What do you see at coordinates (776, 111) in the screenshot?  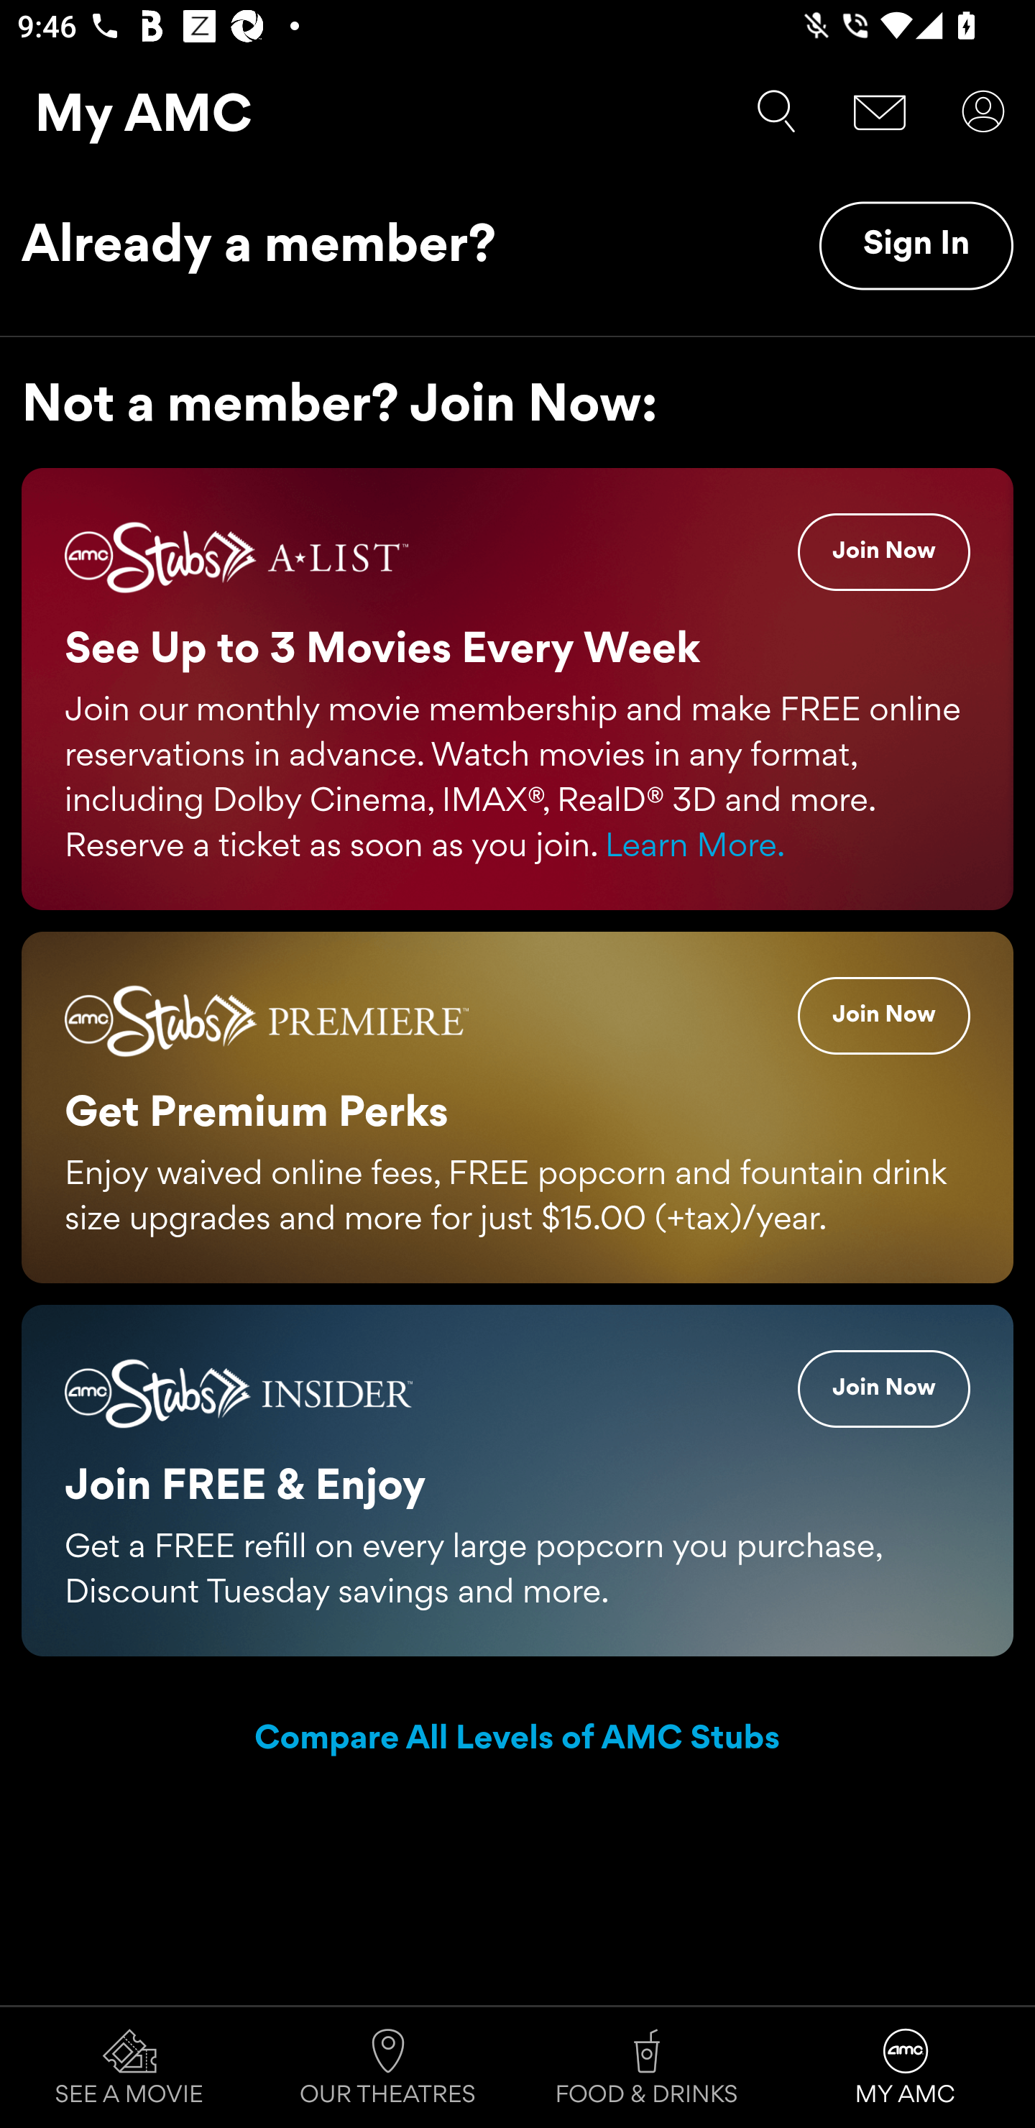 I see `Search` at bounding box center [776, 111].